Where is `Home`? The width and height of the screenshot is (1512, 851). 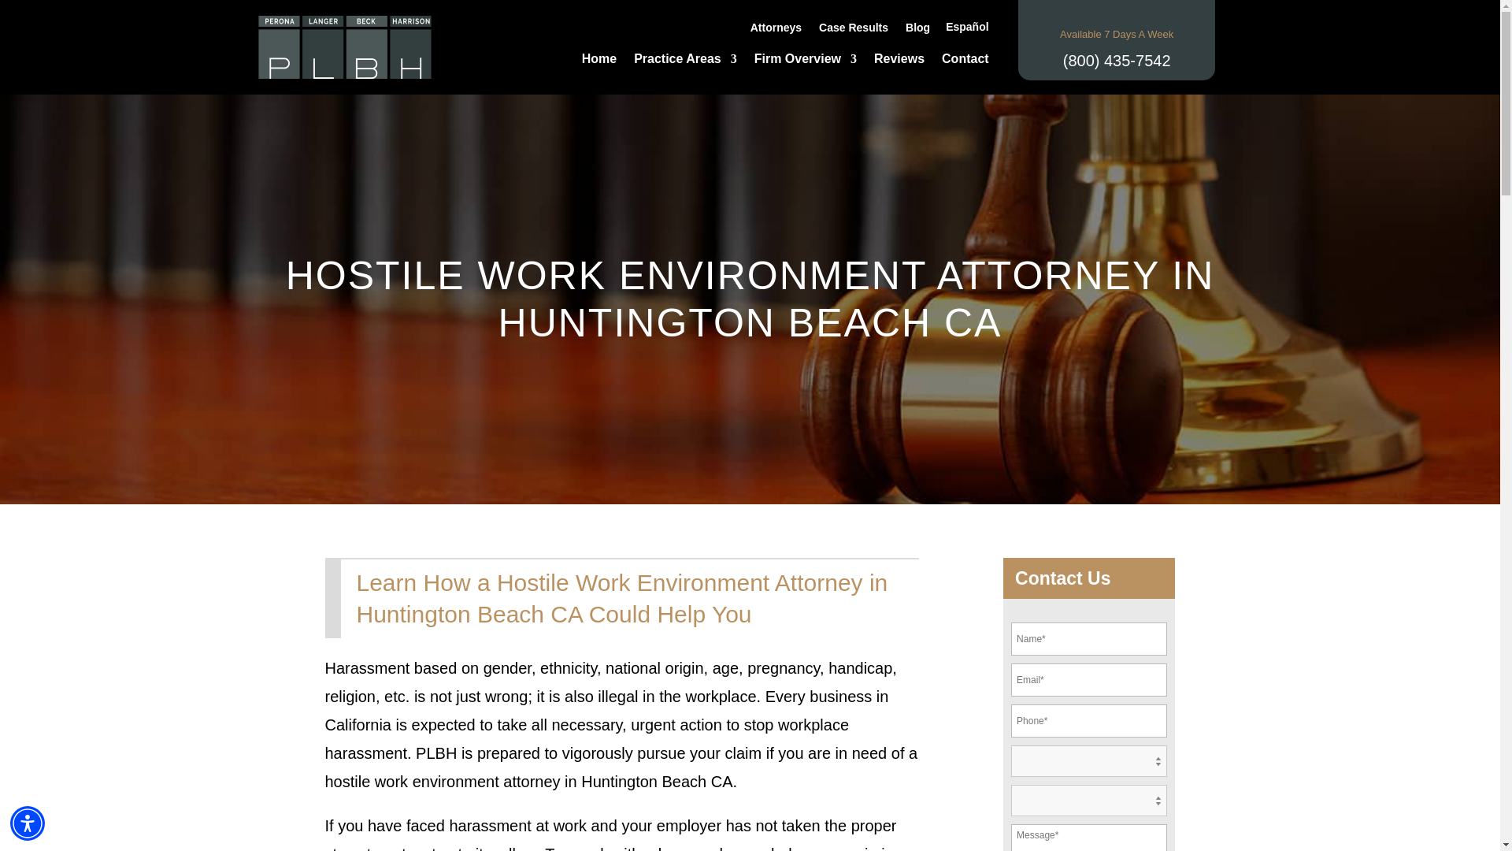 Home is located at coordinates (599, 61).